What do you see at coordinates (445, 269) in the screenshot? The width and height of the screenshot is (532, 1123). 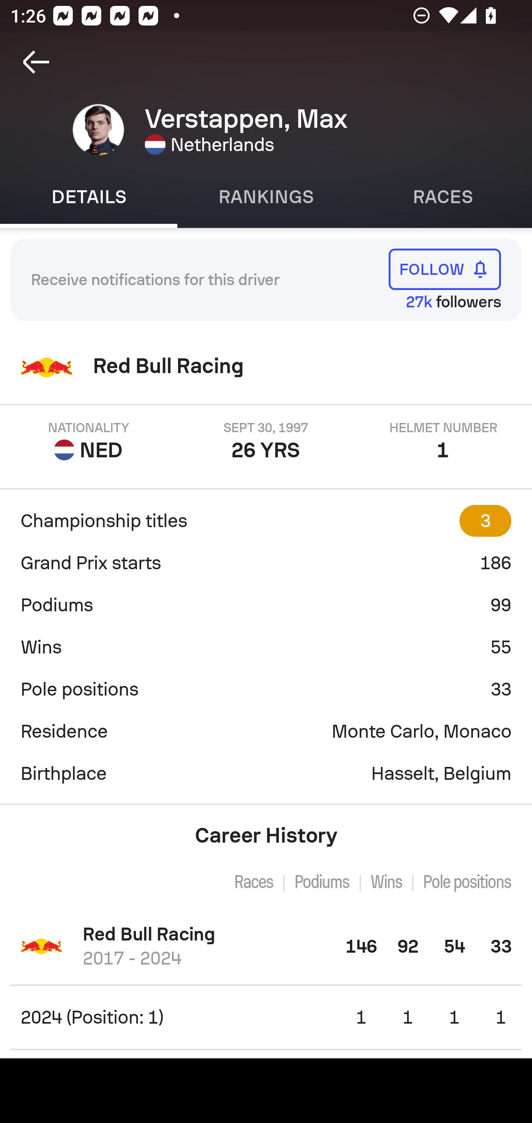 I see `FOLLOW` at bounding box center [445, 269].